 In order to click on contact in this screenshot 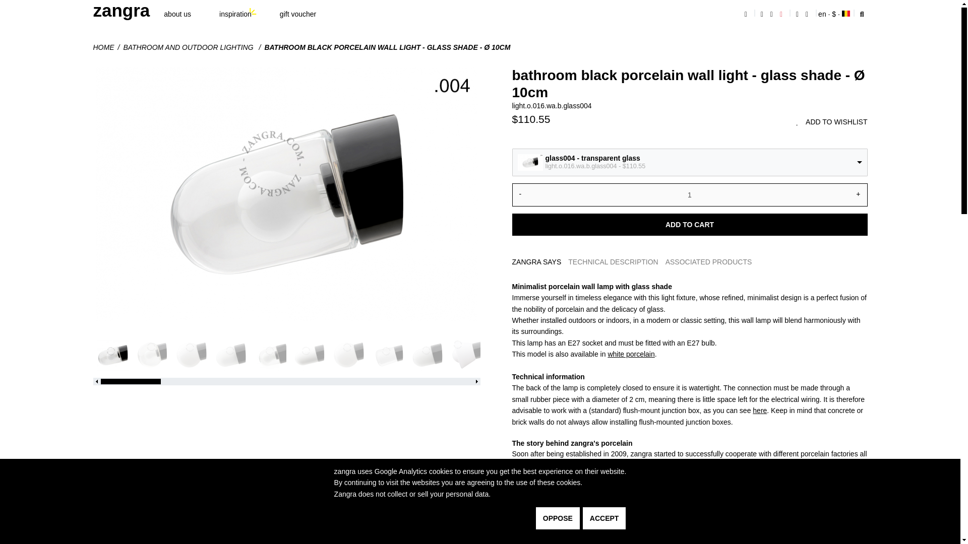, I will do `click(808, 14)`.